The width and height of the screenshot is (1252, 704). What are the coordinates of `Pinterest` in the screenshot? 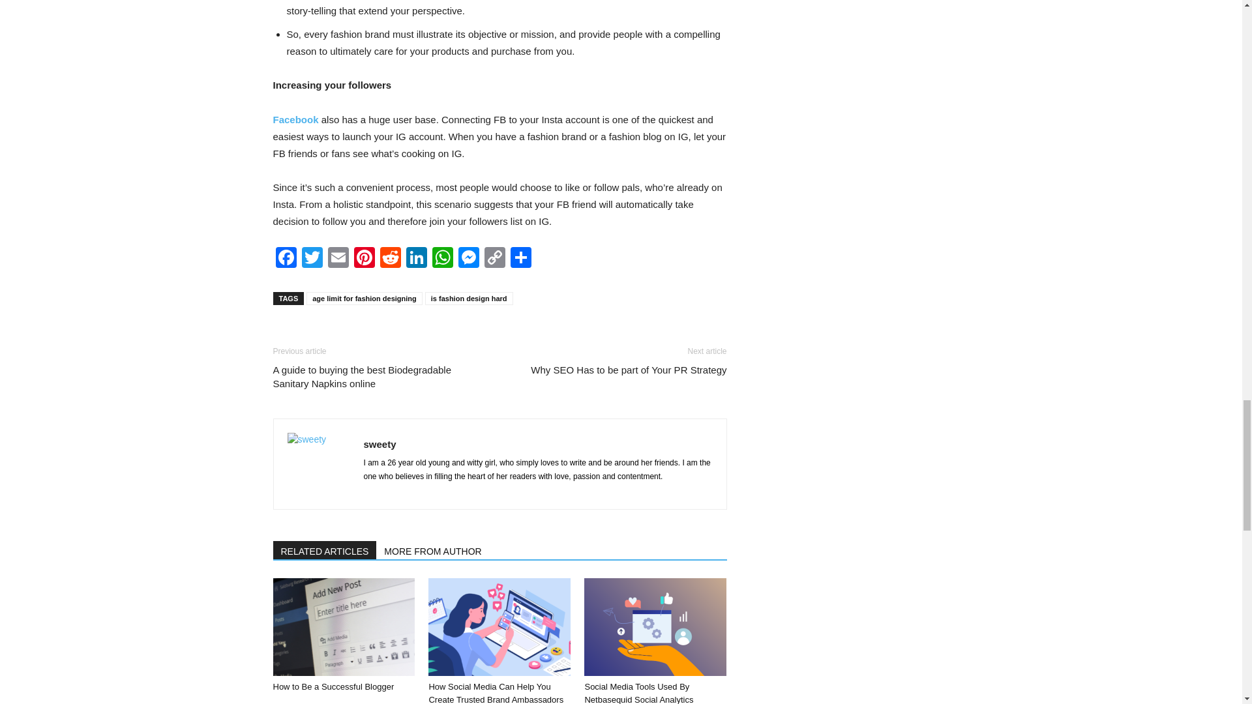 It's located at (363, 259).